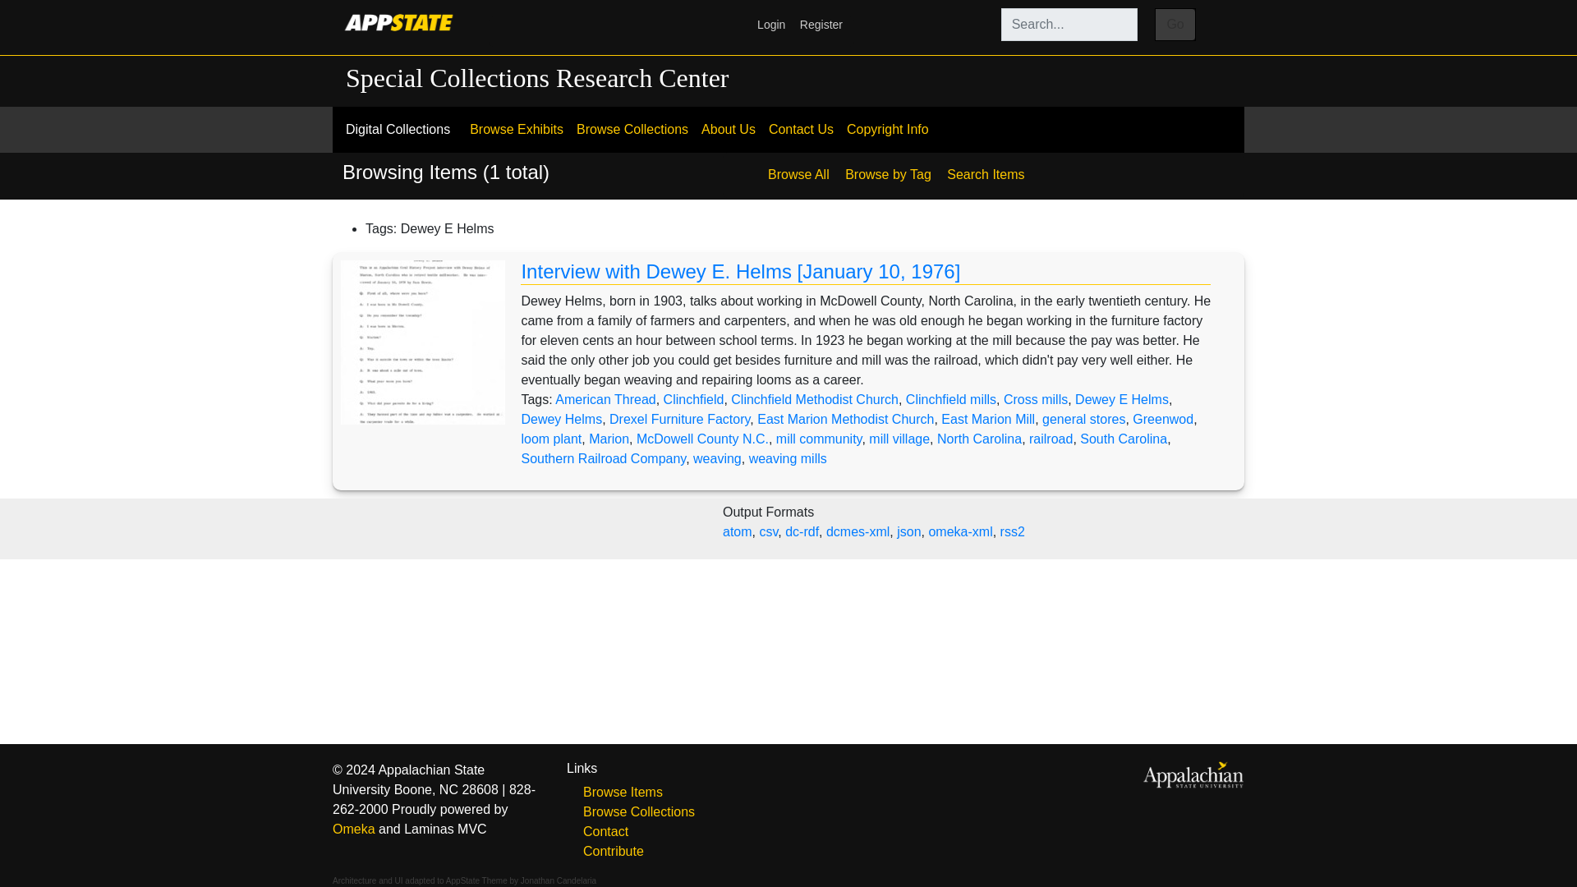  What do you see at coordinates (887, 130) in the screenshot?
I see `Copyright Info` at bounding box center [887, 130].